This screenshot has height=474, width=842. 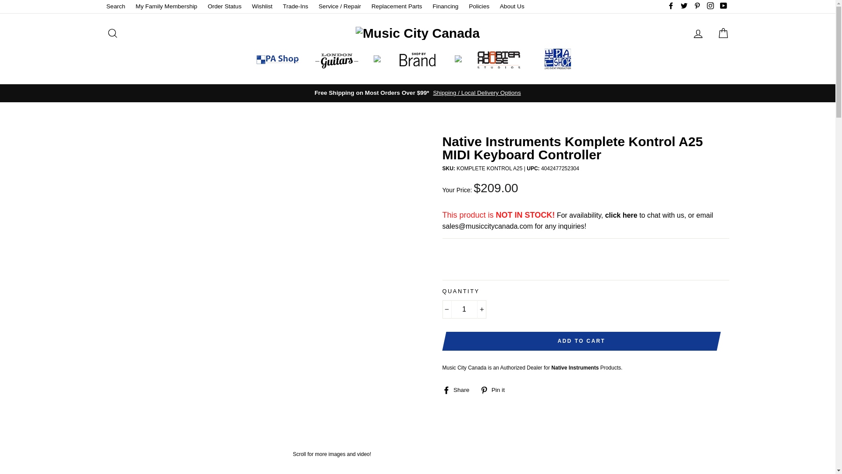 What do you see at coordinates (710, 7) in the screenshot?
I see `Music City Canada on Instagram` at bounding box center [710, 7].